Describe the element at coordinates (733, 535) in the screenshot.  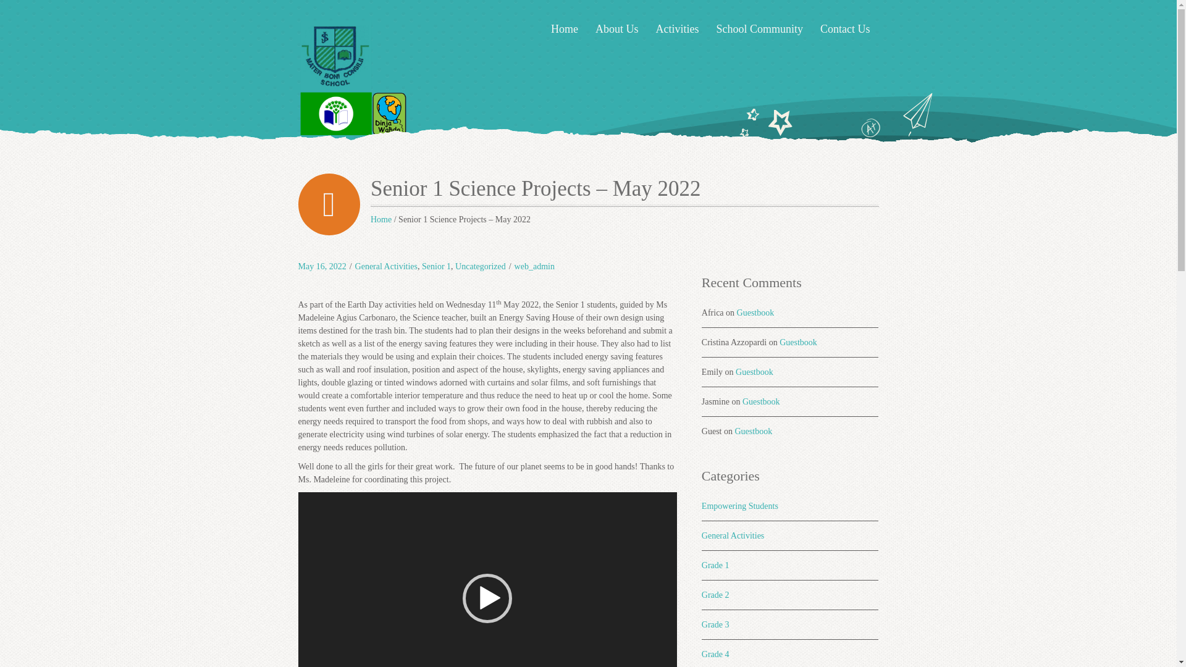
I see `General Activities` at that location.